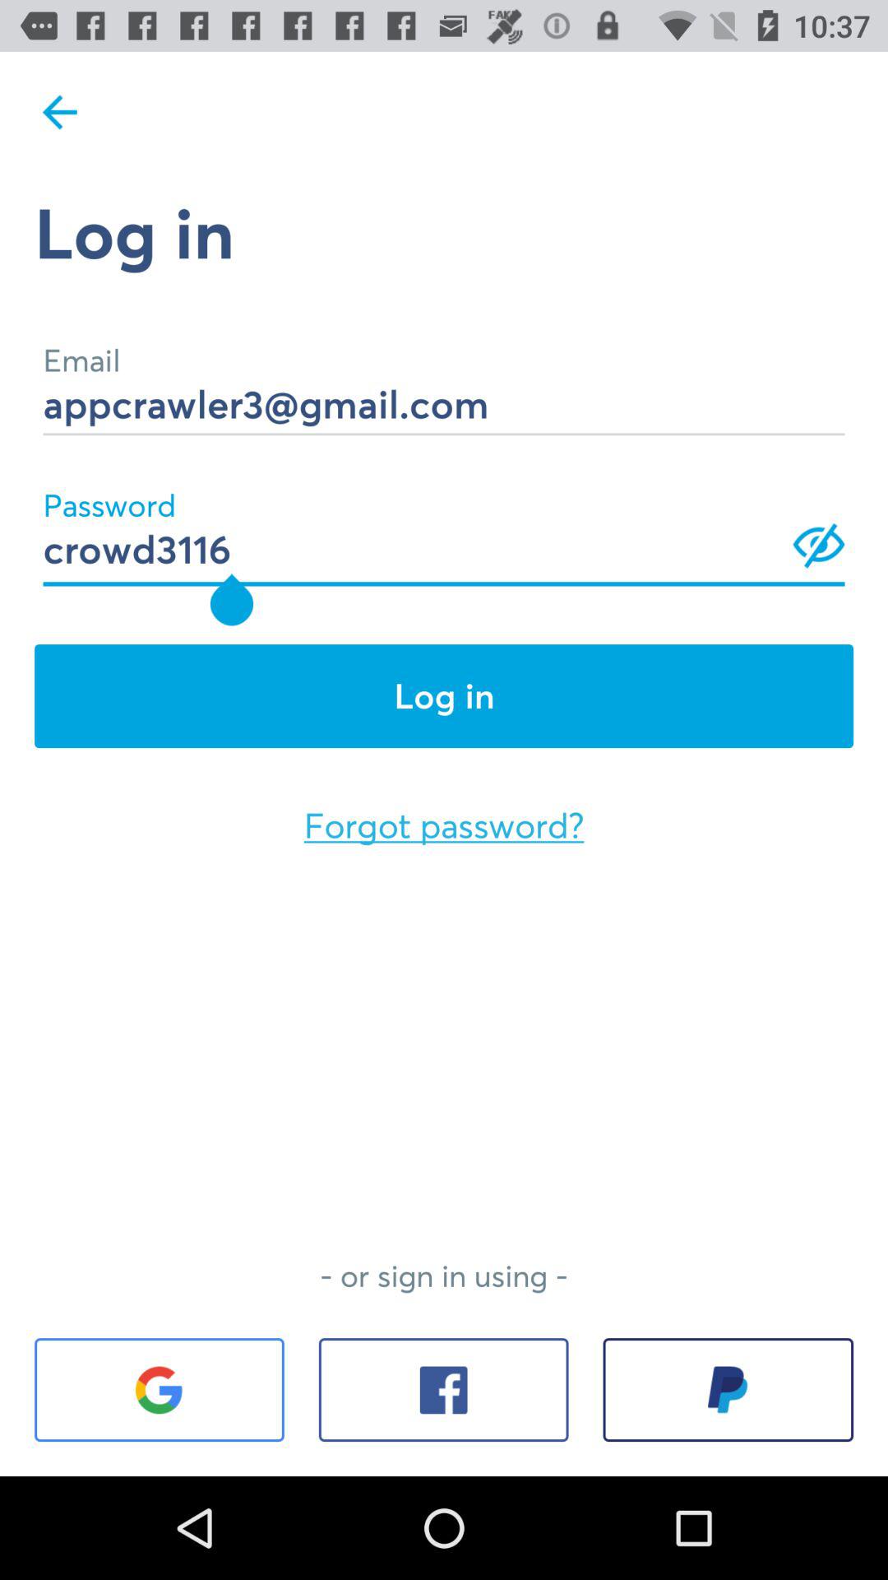 Image resolution: width=888 pixels, height=1580 pixels. I want to click on press the item below the or sign in item, so click(728, 1390).